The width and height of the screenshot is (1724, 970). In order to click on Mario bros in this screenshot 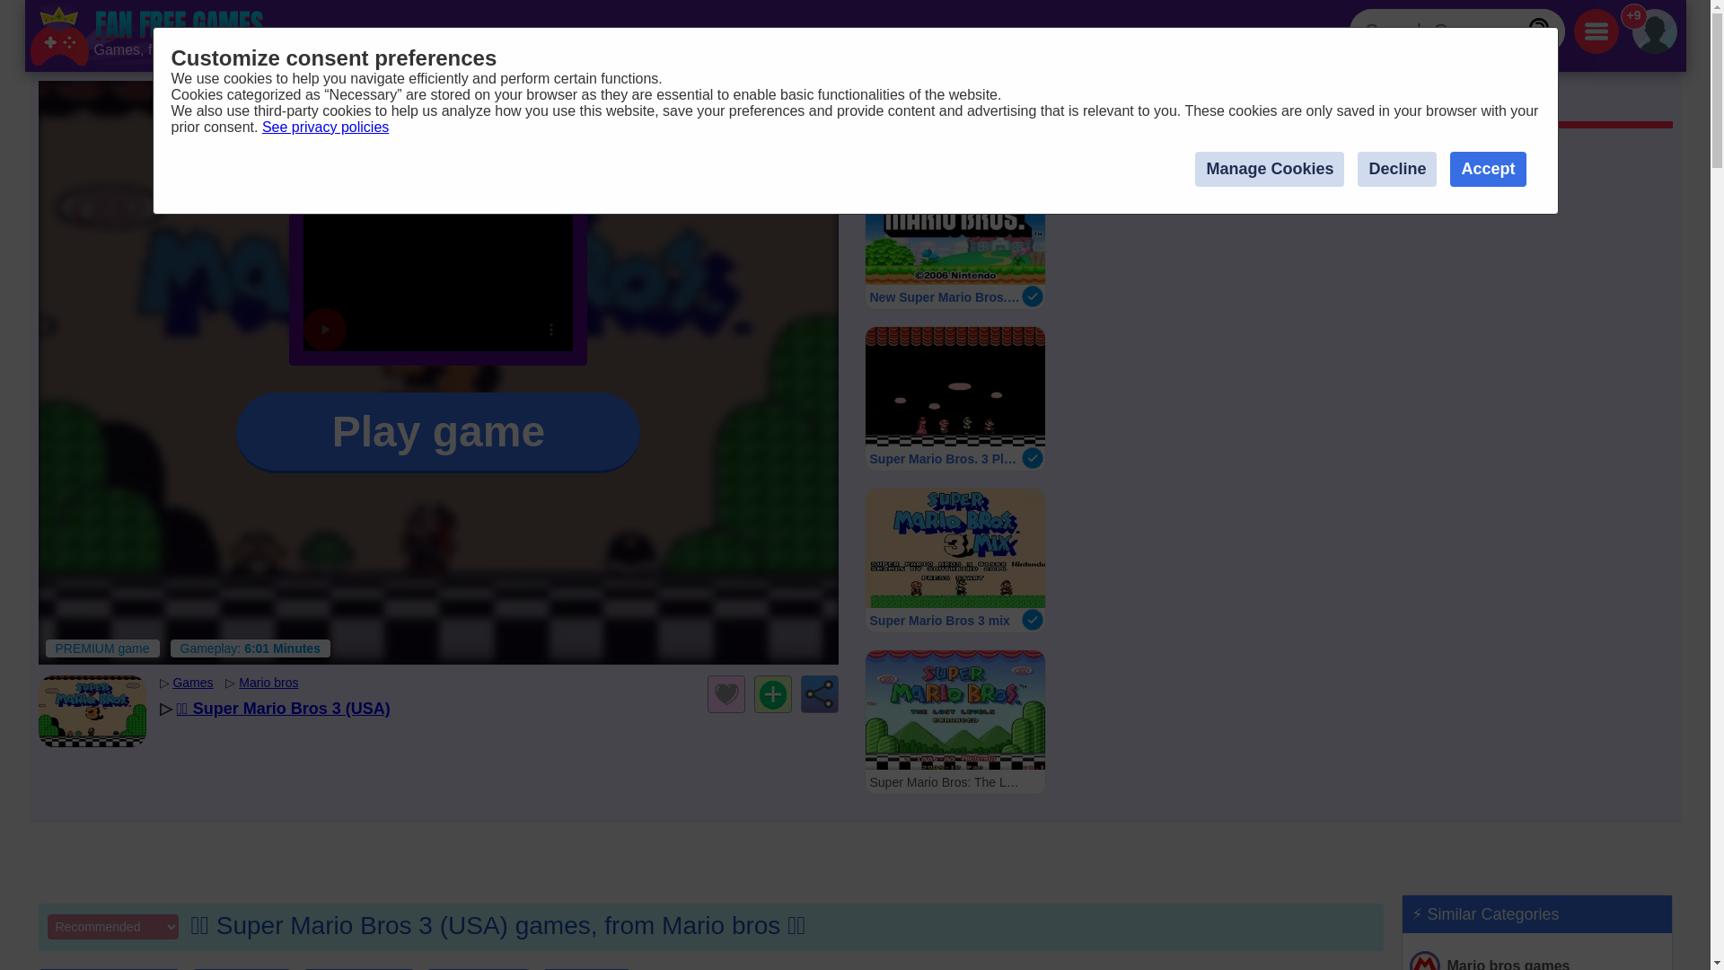, I will do `click(1011, 103)`.